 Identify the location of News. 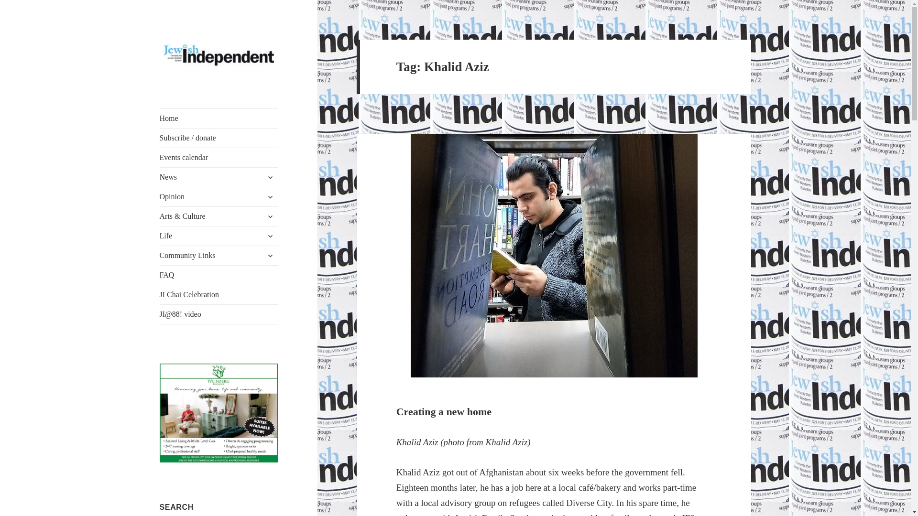
(219, 177).